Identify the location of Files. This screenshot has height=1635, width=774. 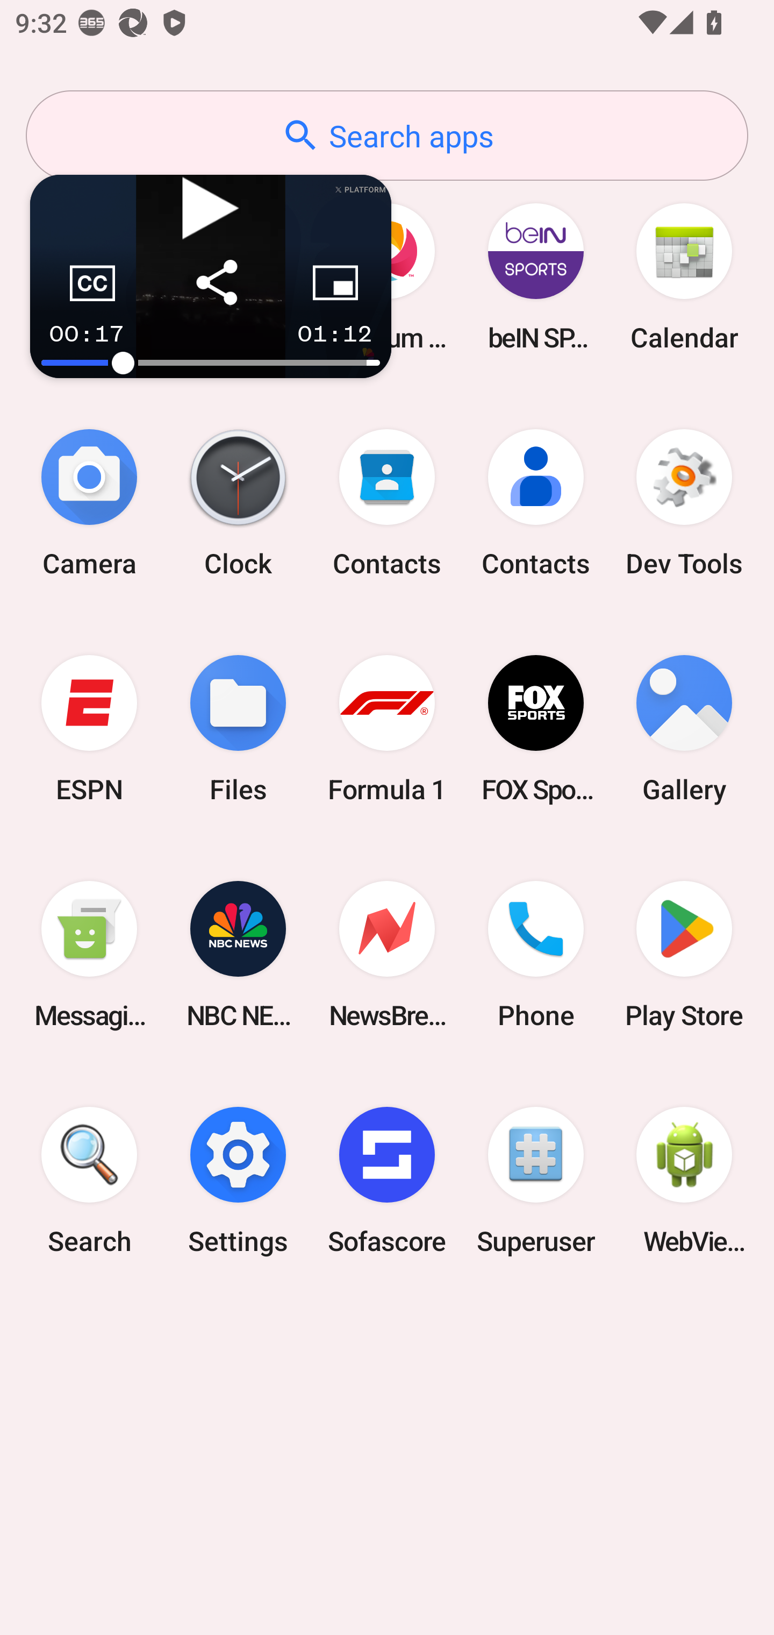
(238, 729).